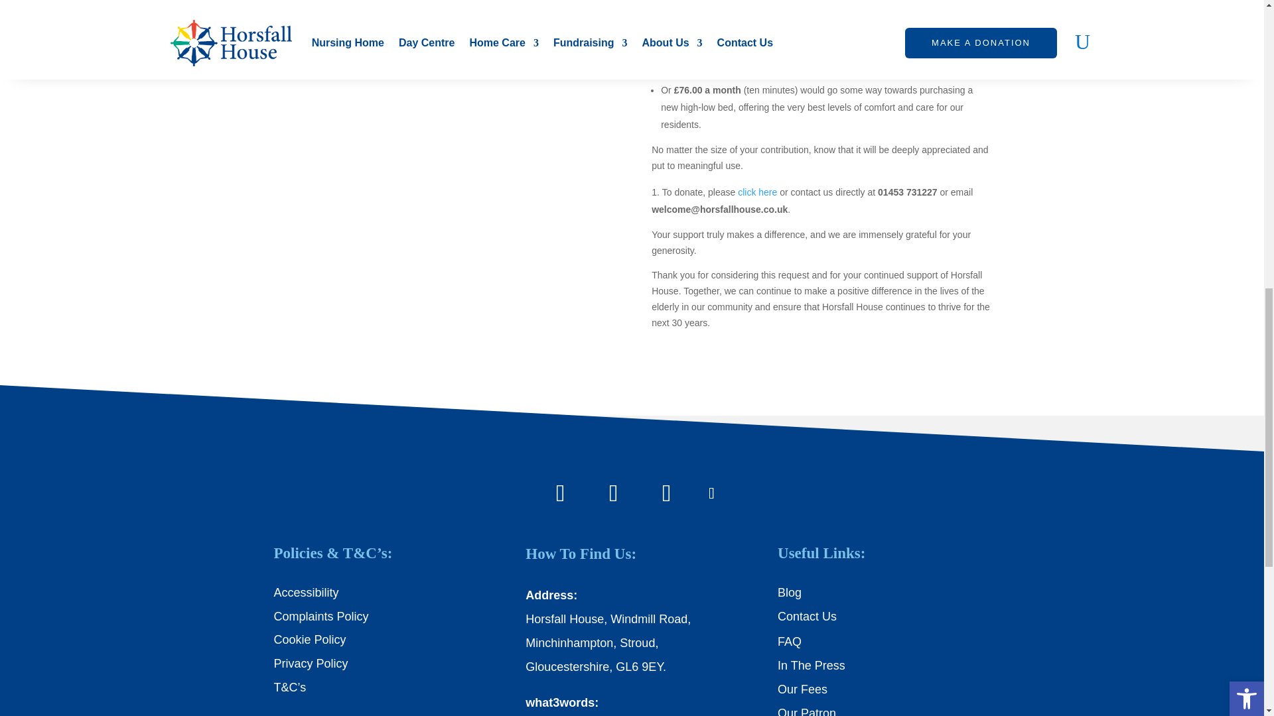  I want to click on Follow on X, so click(711, 493).